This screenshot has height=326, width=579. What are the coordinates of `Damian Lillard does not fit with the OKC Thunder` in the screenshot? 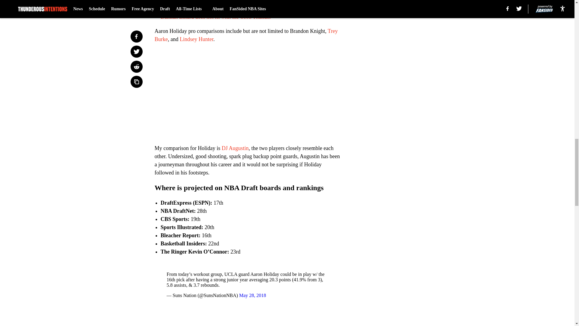 It's located at (215, 17).